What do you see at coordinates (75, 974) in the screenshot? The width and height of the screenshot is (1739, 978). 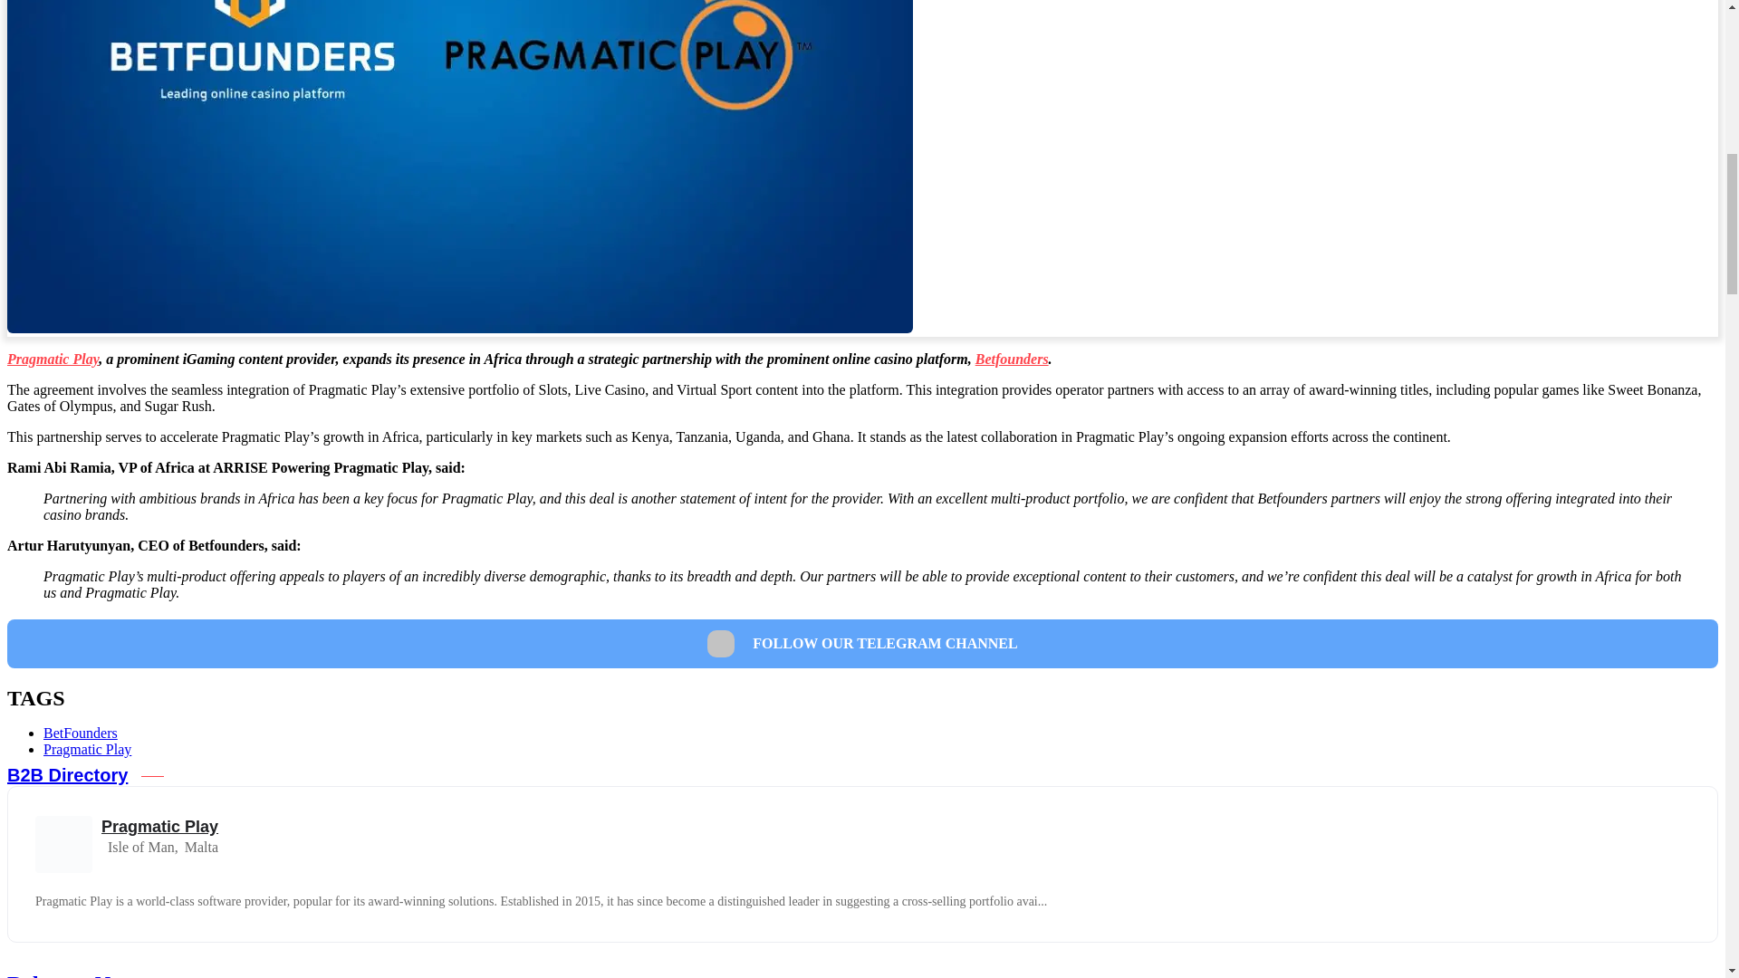 I see `Relevant News` at bounding box center [75, 974].